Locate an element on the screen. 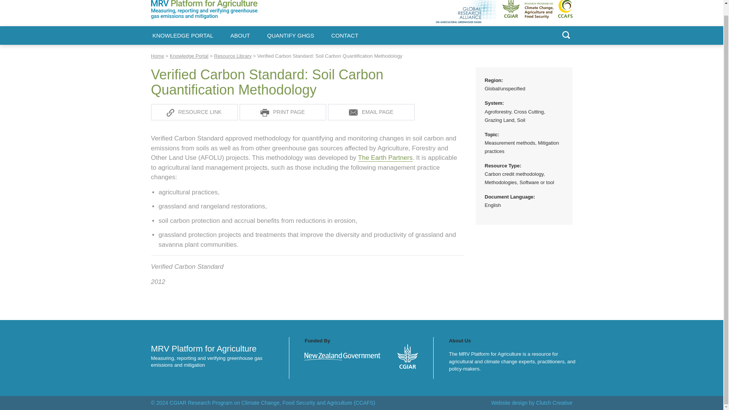 The image size is (729, 410). Resource Library is located at coordinates (233, 56).